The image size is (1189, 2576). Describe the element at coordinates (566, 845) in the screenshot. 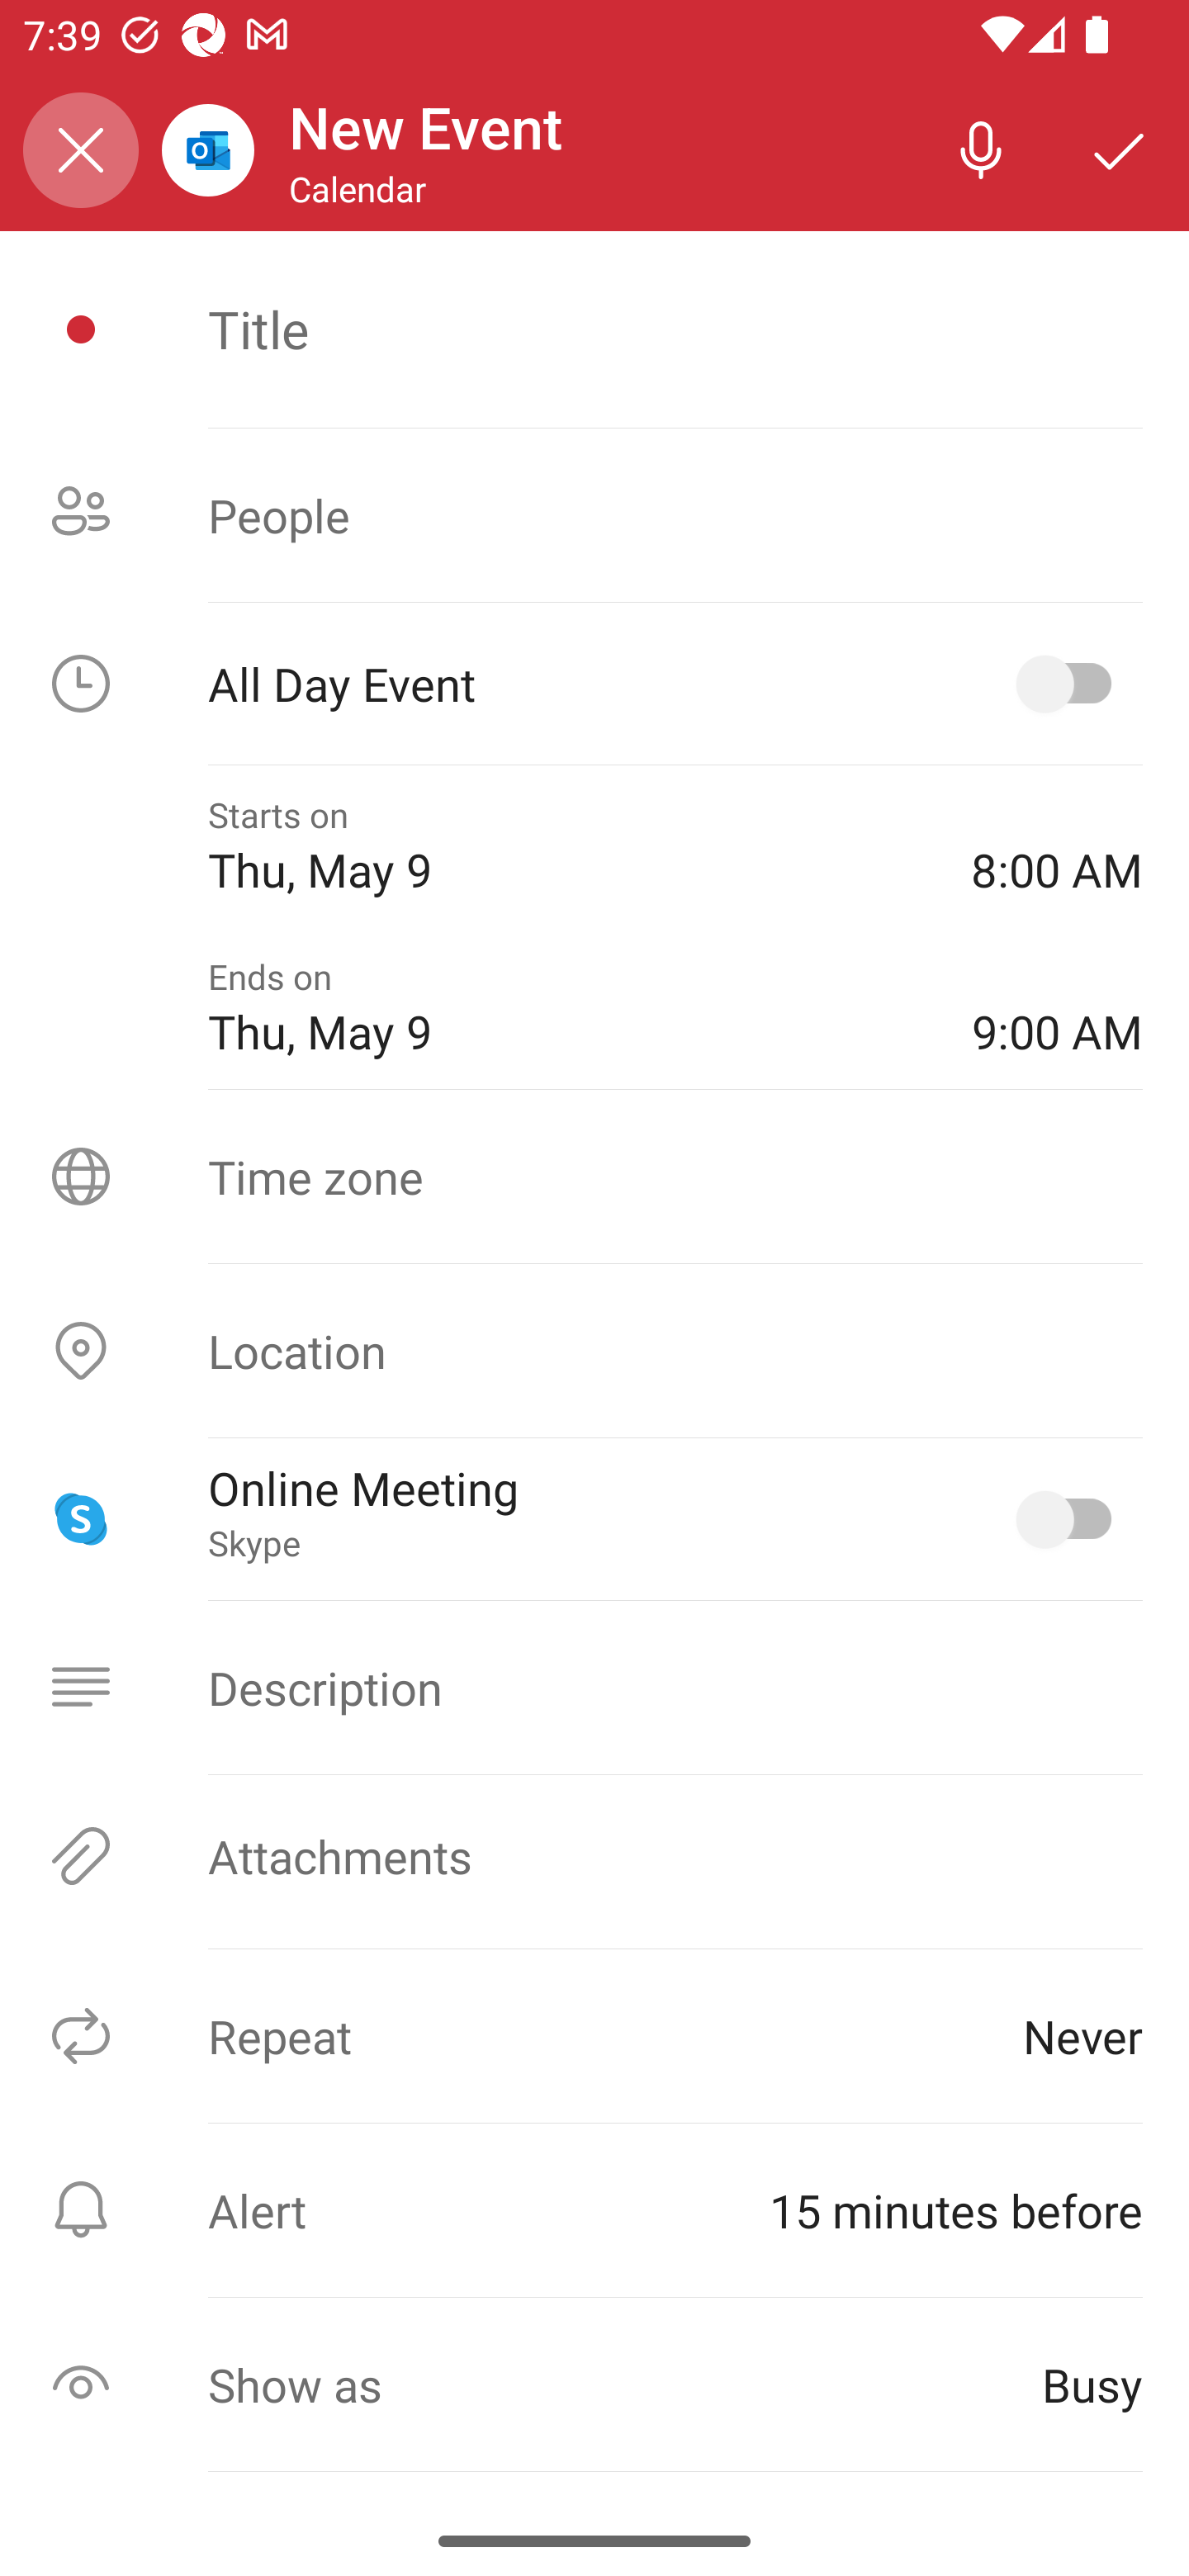

I see `Starts on Thu, May 9` at that location.